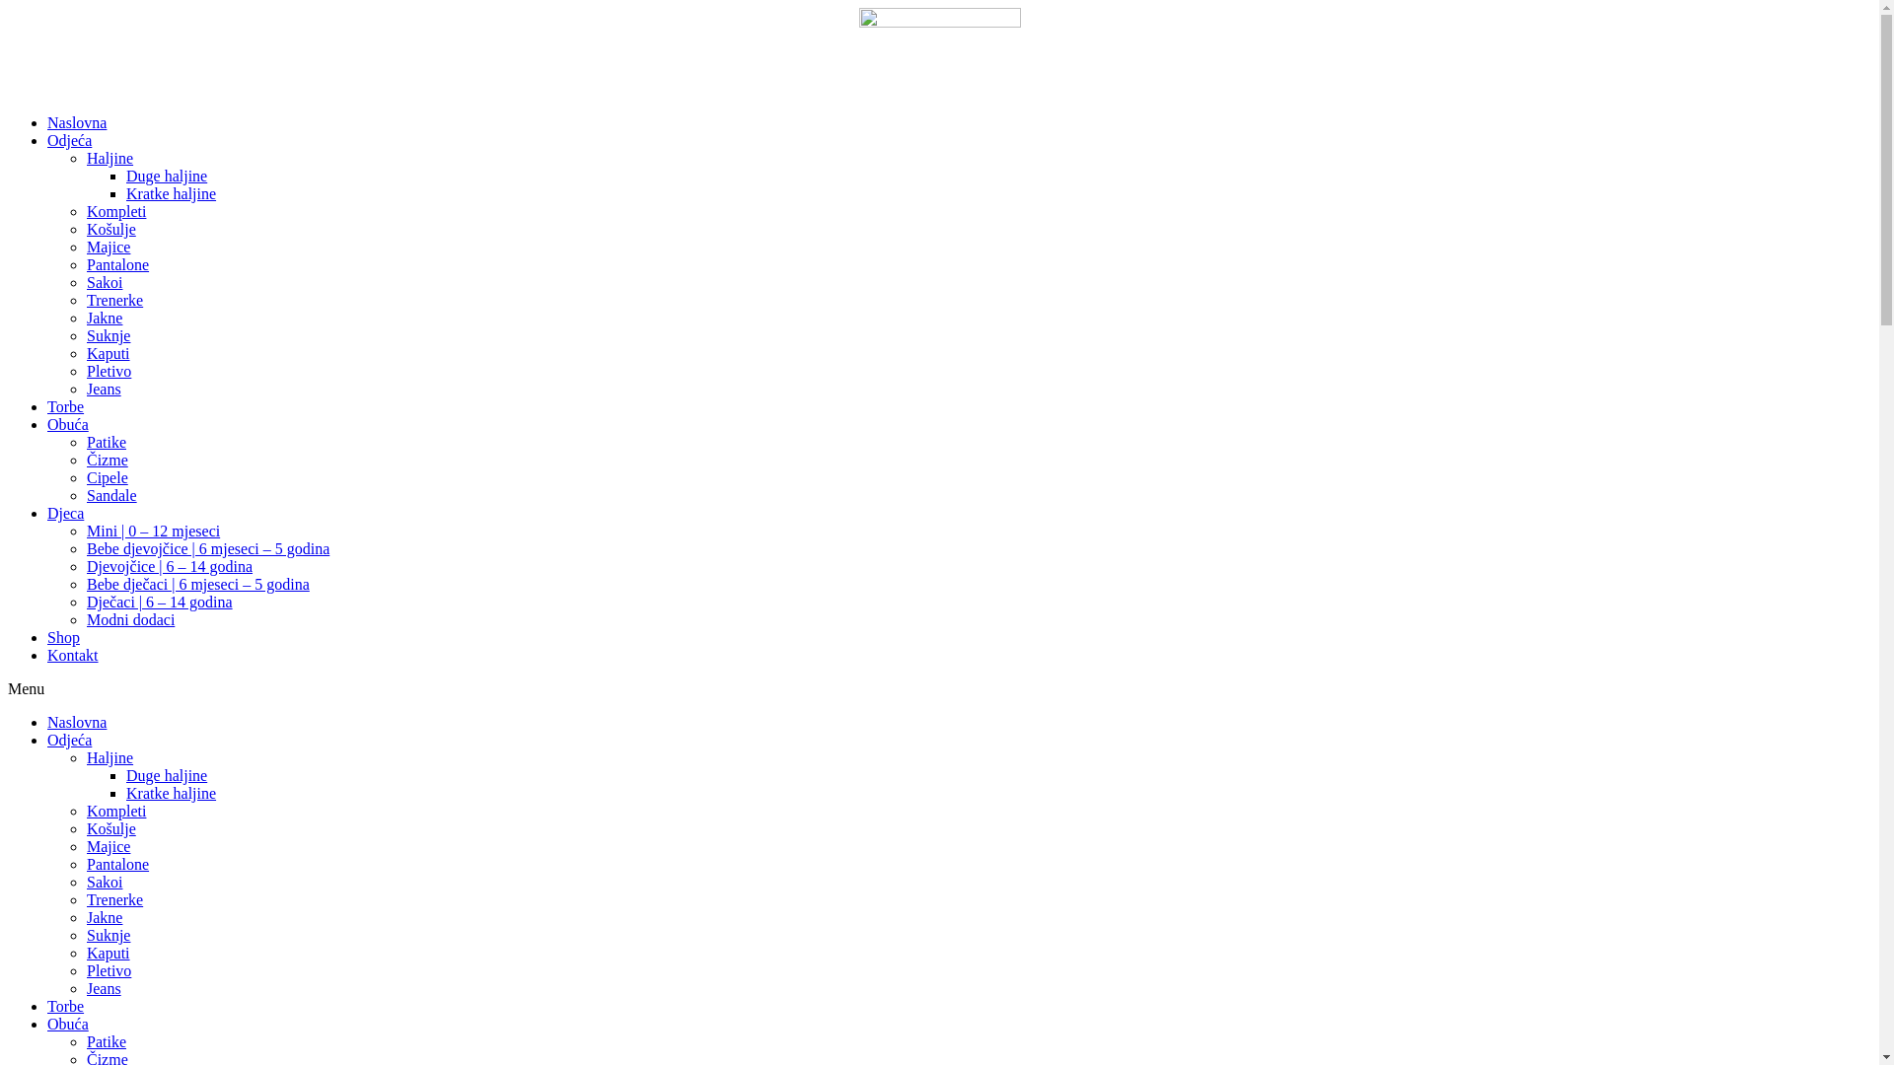 The width and height of the screenshot is (1894, 1065). What do you see at coordinates (107, 442) in the screenshot?
I see `Patike` at bounding box center [107, 442].